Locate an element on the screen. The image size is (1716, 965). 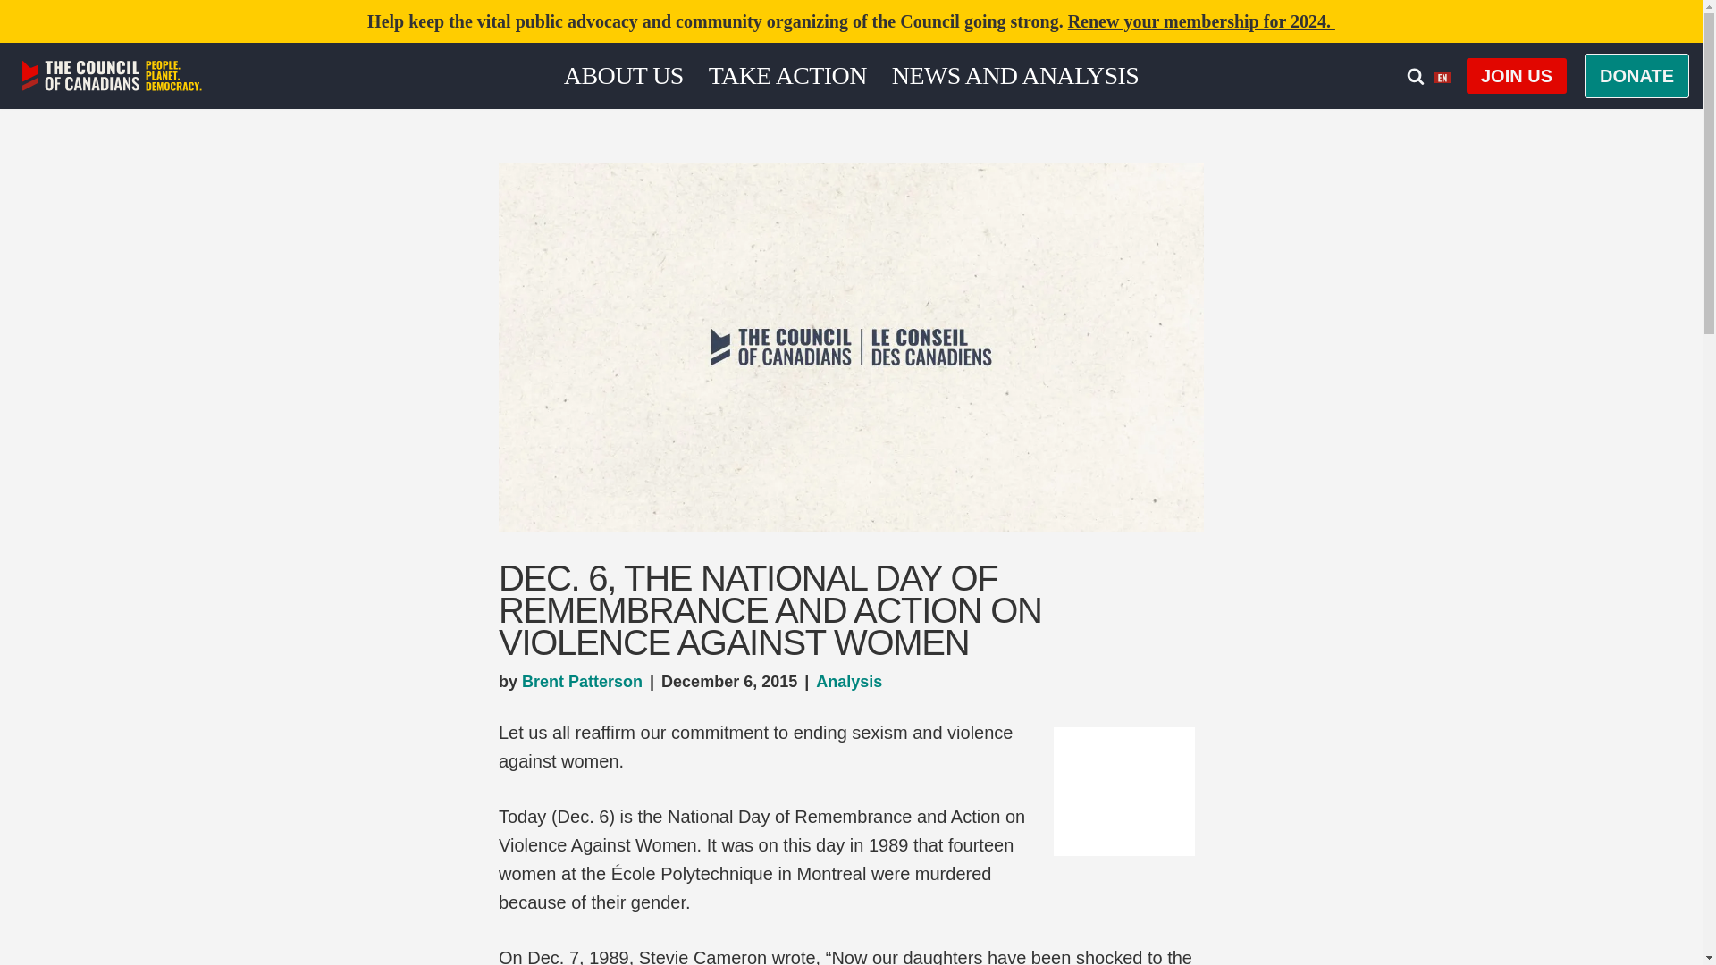
Analysis is located at coordinates (849, 681).